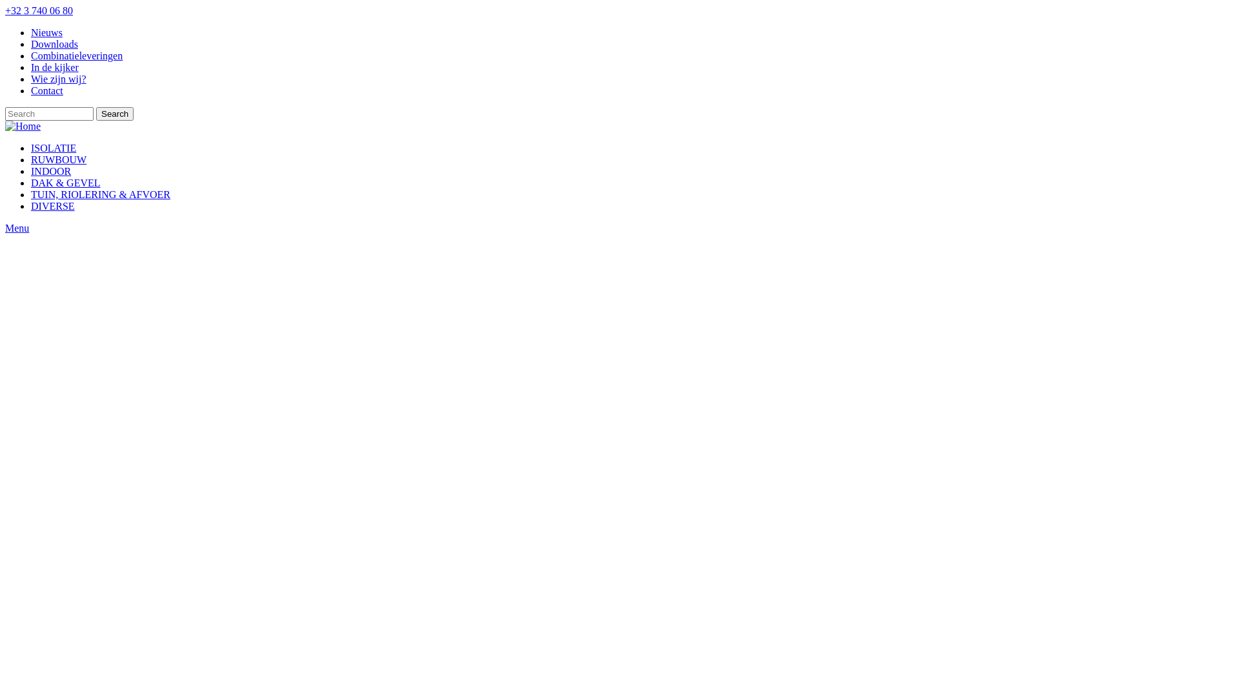 Image resolution: width=1239 pixels, height=697 pixels. What do you see at coordinates (47, 90) in the screenshot?
I see `Contact` at bounding box center [47, 90].